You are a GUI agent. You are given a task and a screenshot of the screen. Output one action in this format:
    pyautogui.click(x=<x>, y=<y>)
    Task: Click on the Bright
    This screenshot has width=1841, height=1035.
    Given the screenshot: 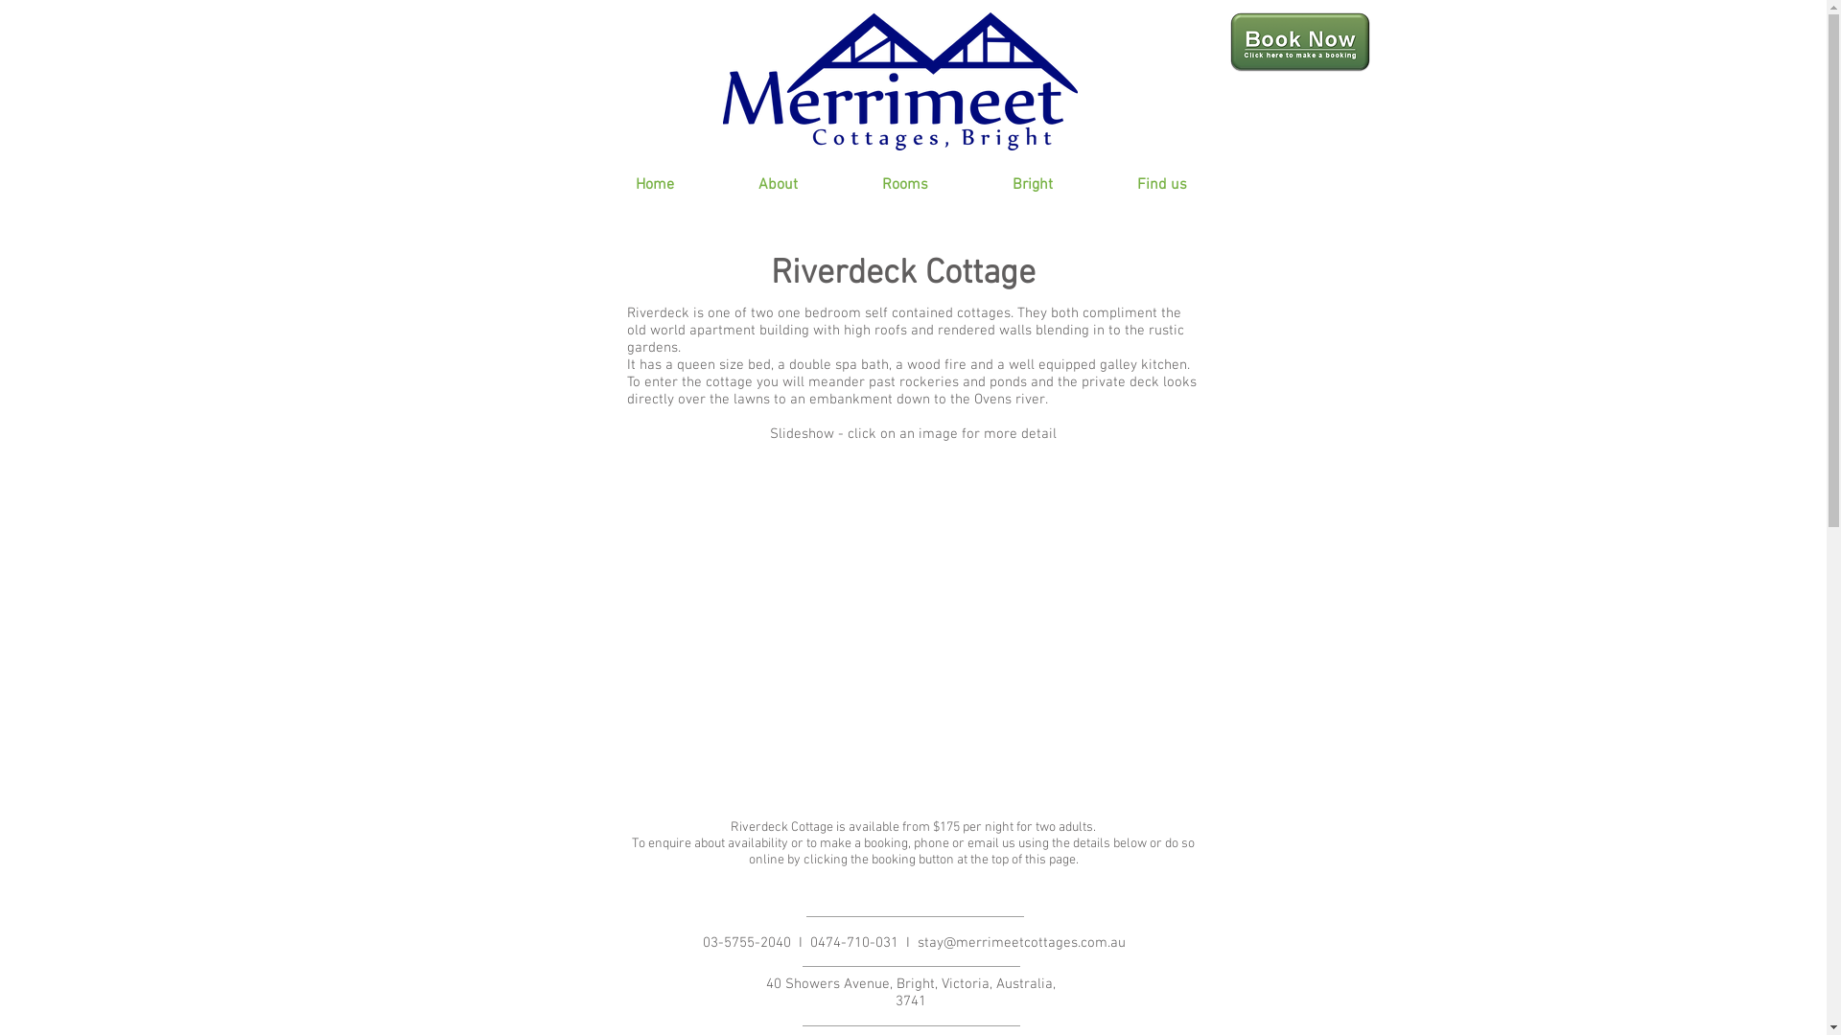 What is the action you would take?
    pyautogui.click(x=1033, y=186)
    